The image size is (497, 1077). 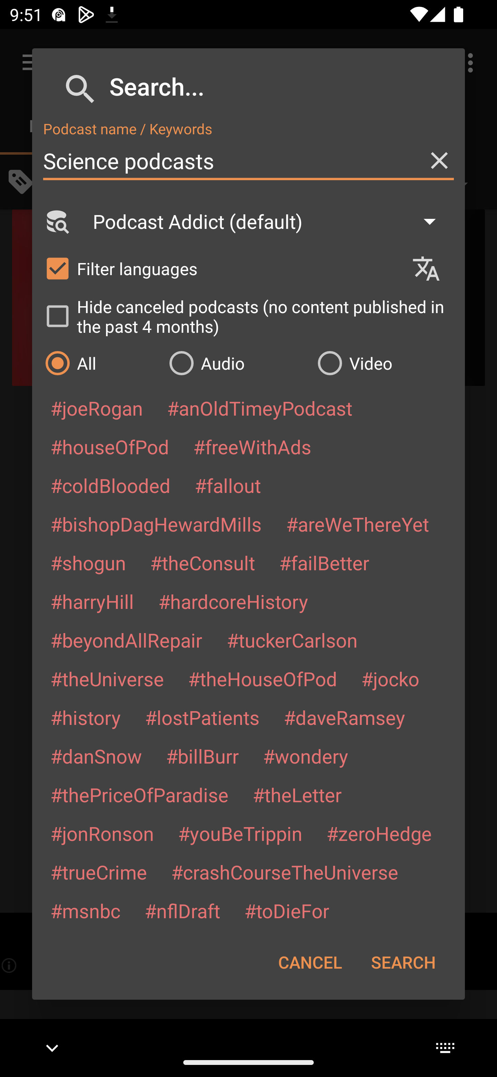 What do you see at coordinates (202, 717) in the screenshot?
I see `#lostPatients` at bounding box center [202, 717].